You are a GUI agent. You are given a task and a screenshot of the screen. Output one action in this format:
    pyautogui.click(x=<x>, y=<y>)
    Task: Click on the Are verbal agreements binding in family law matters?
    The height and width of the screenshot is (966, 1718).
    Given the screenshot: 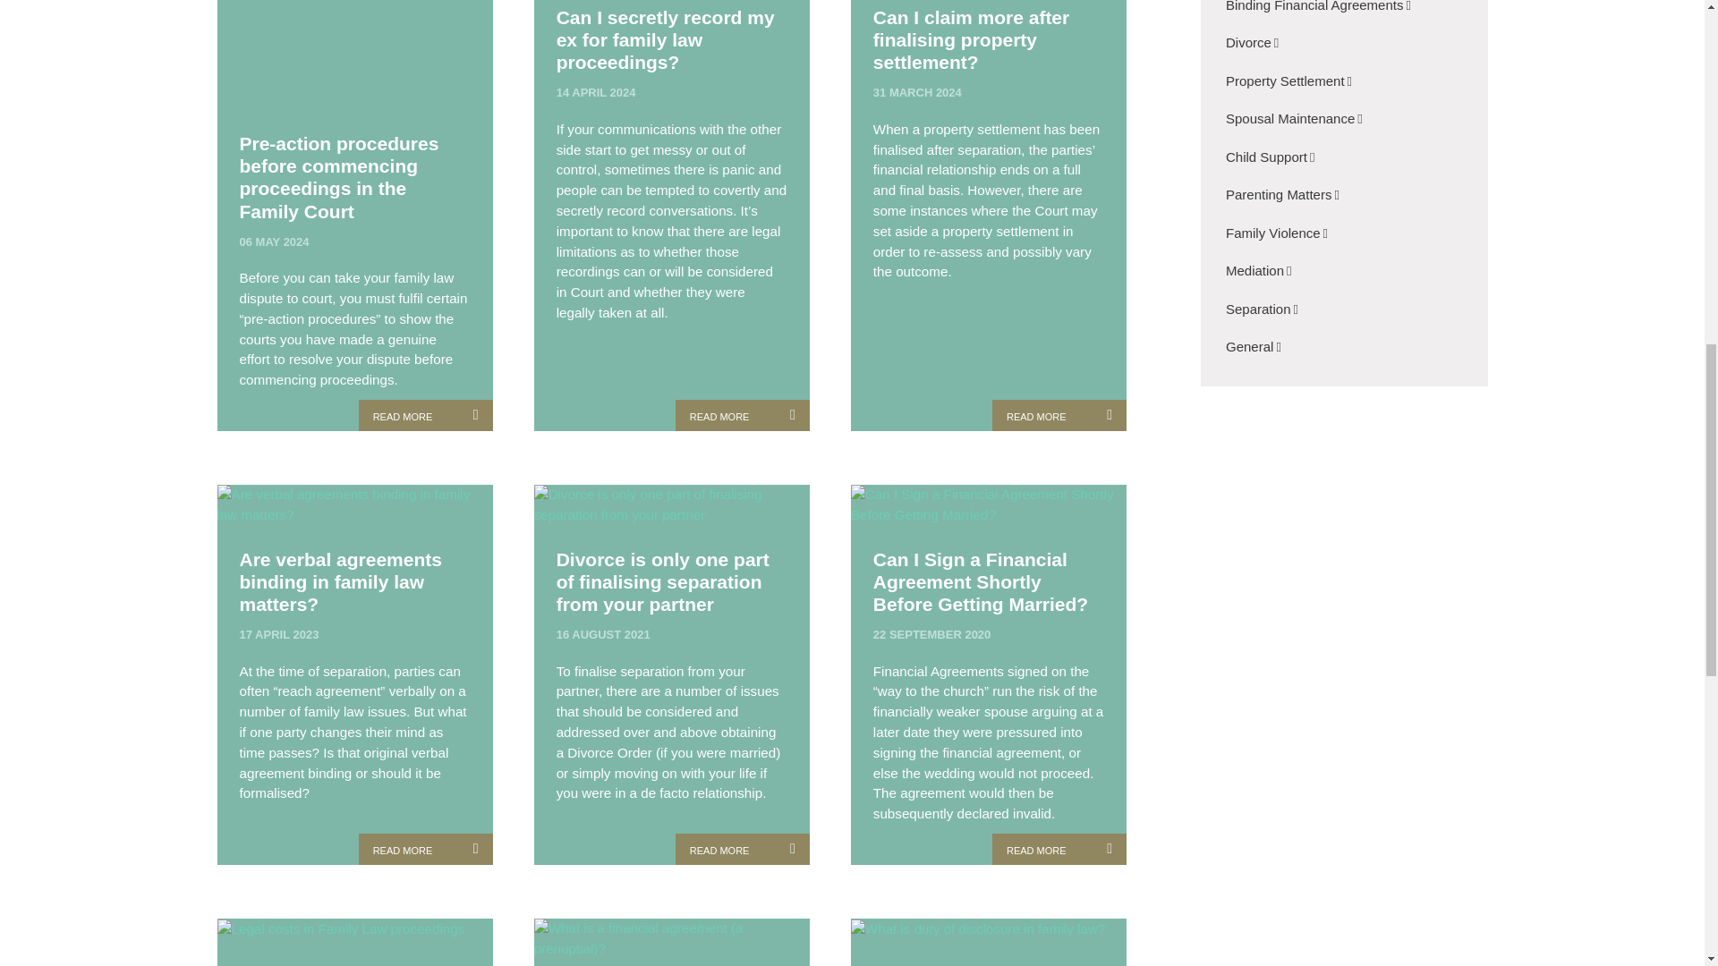 What is the action you would take?
    pyautogui.click(x=355, y=587)
    